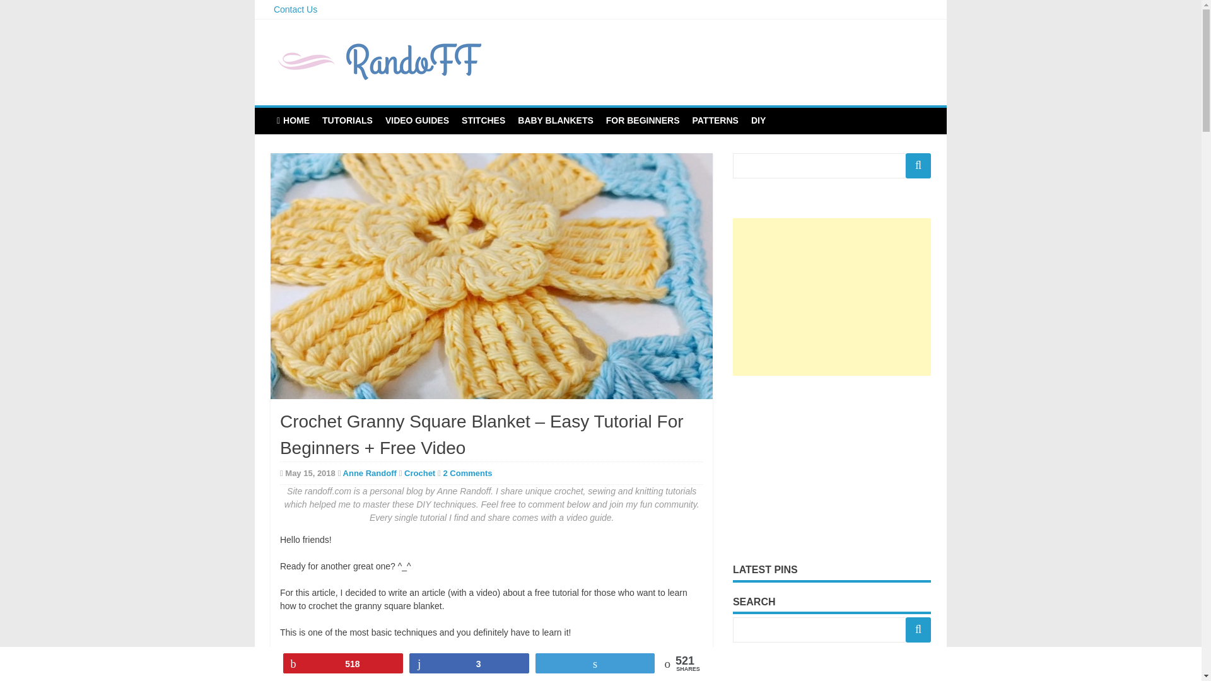  What do you see at coordinates (555, 120) in the screenshot?
I see `BABY BLANKETS` at bounding box center [555, 120].